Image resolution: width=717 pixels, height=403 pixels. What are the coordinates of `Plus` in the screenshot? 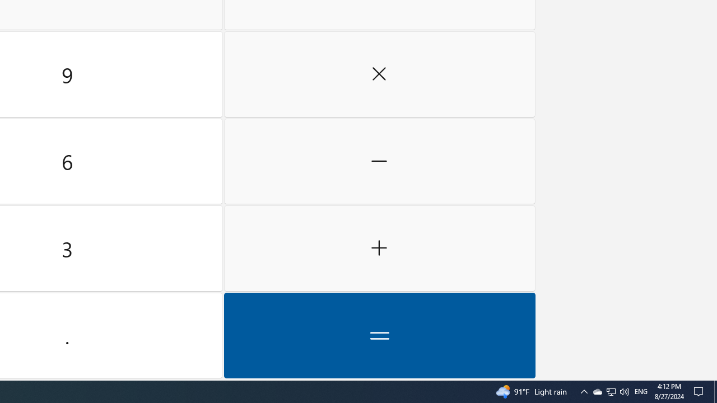 It's located at (380, 249).